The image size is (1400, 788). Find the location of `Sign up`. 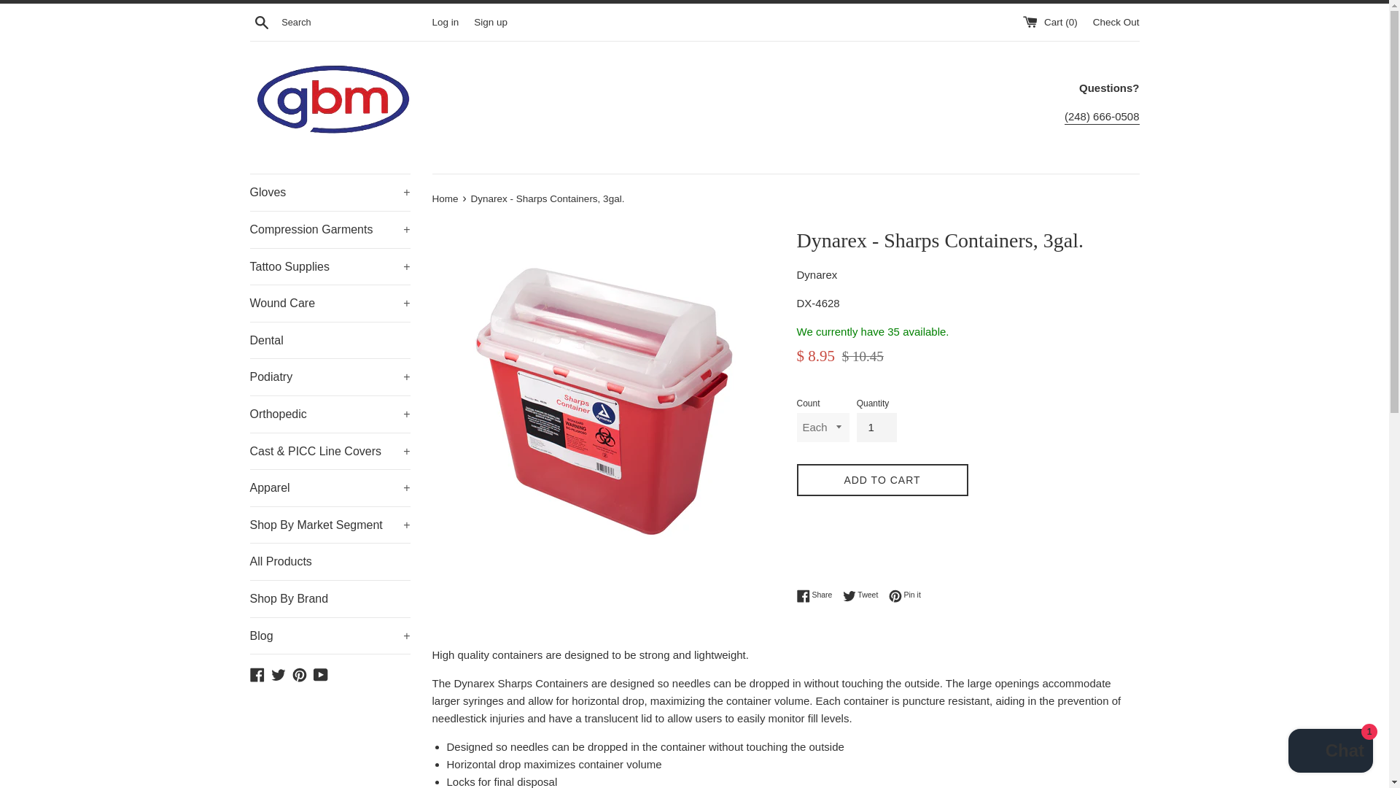

Sign up is located at coordinates (490, 20).